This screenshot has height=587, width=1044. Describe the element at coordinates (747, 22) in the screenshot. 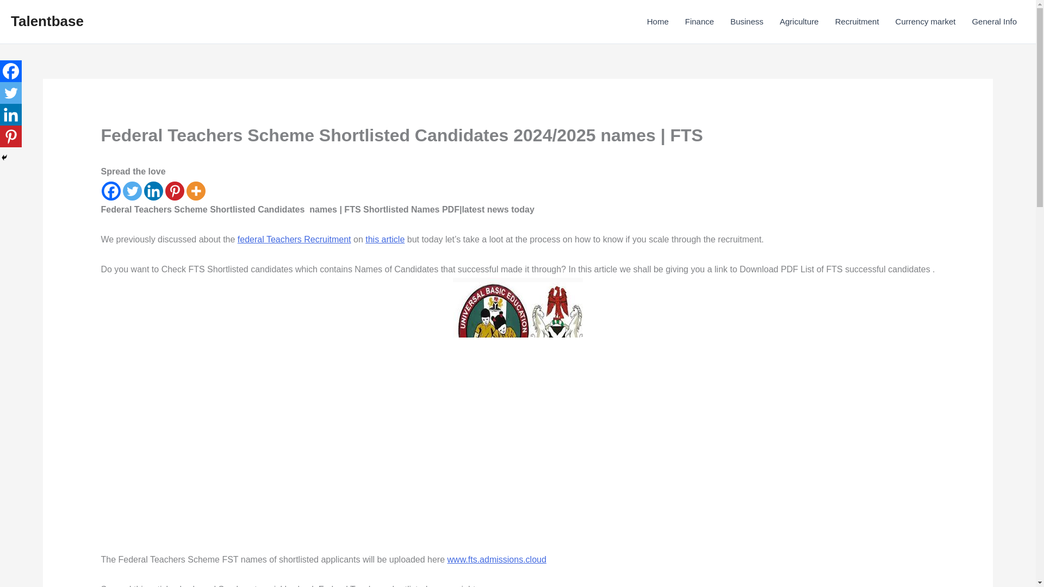

I see `Business` at that location.